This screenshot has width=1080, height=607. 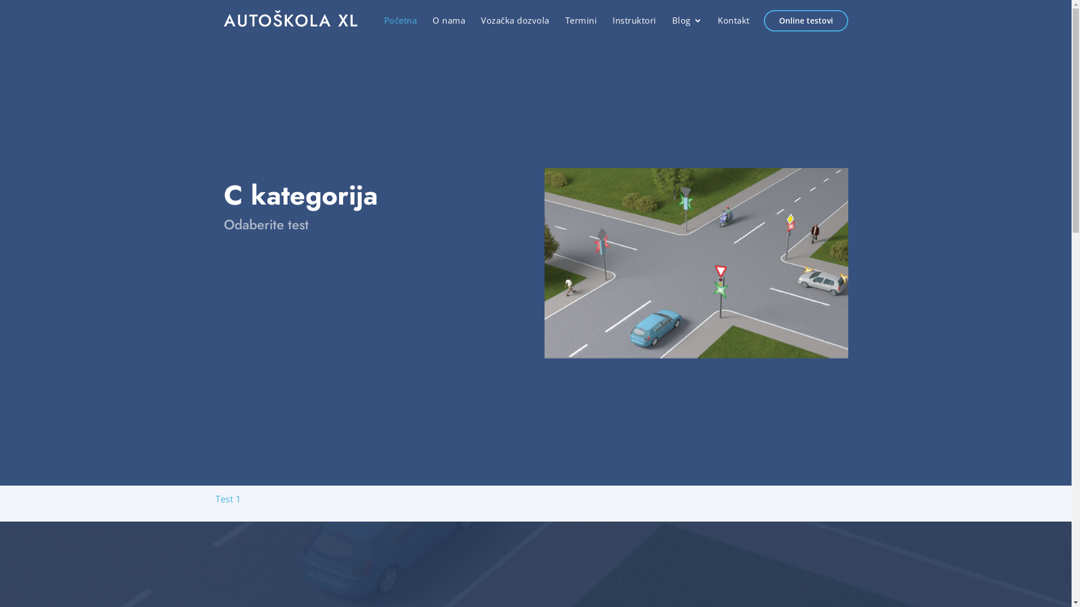 I want to click on O nama, so click(x=449, y=20).